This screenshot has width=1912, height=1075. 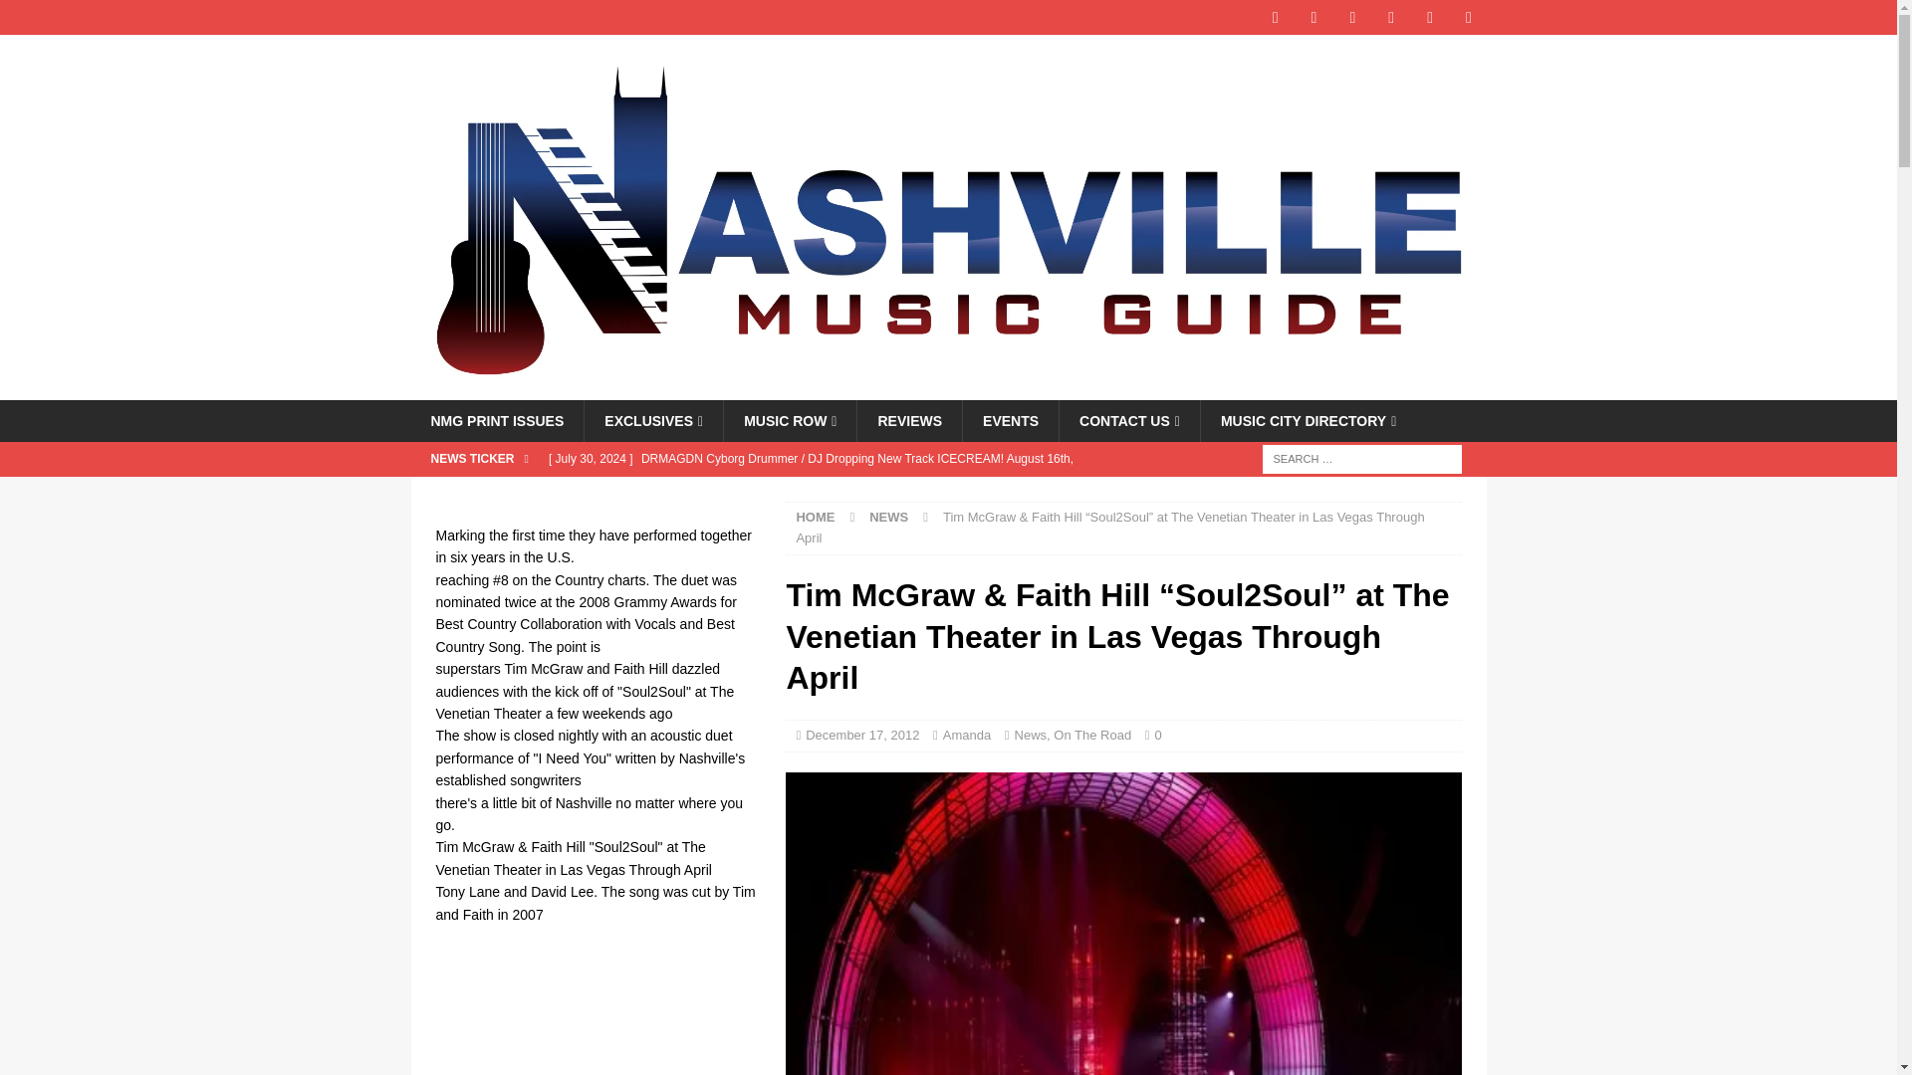 I want to click on EXCLUSIVES, so click(x=652, y=420).